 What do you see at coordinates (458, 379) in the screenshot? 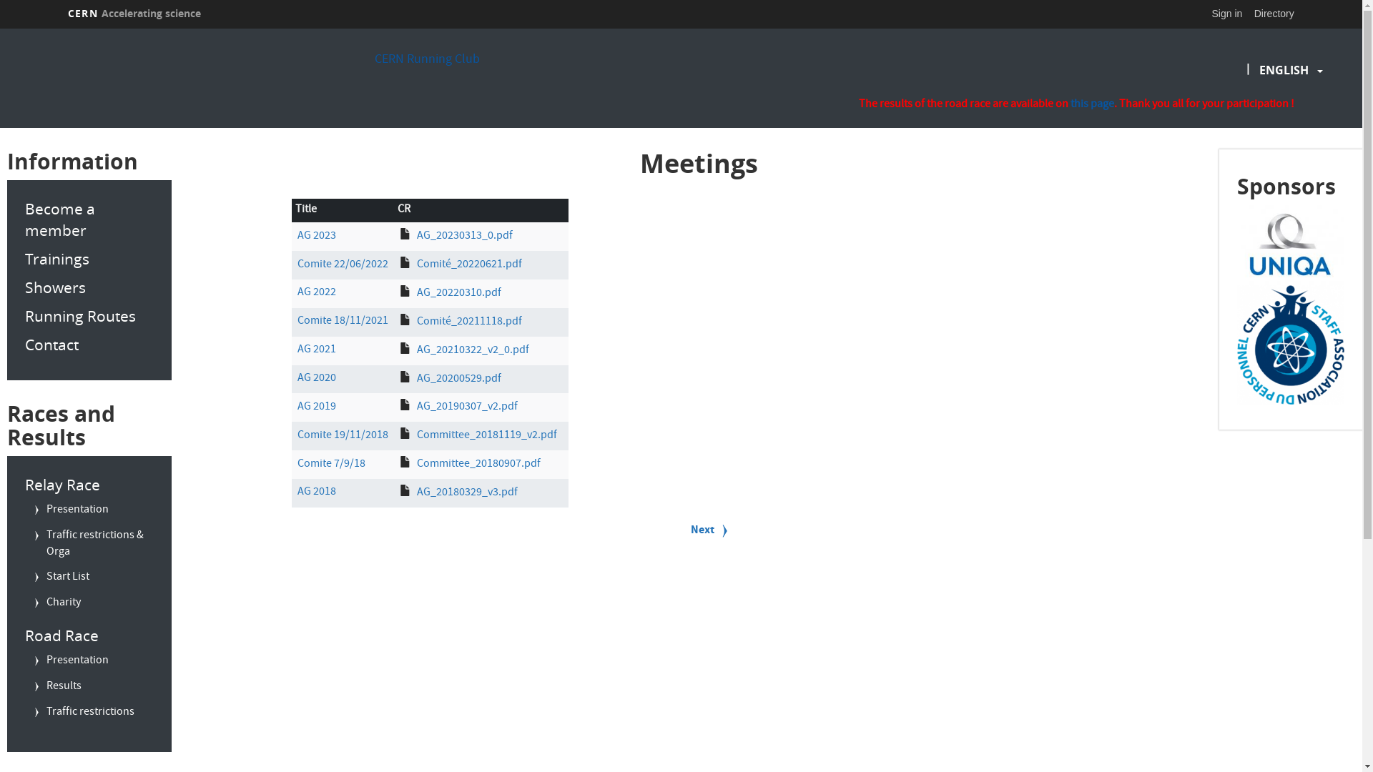
I see `AG_20200529.pdf` at bounding box center [458, 379].